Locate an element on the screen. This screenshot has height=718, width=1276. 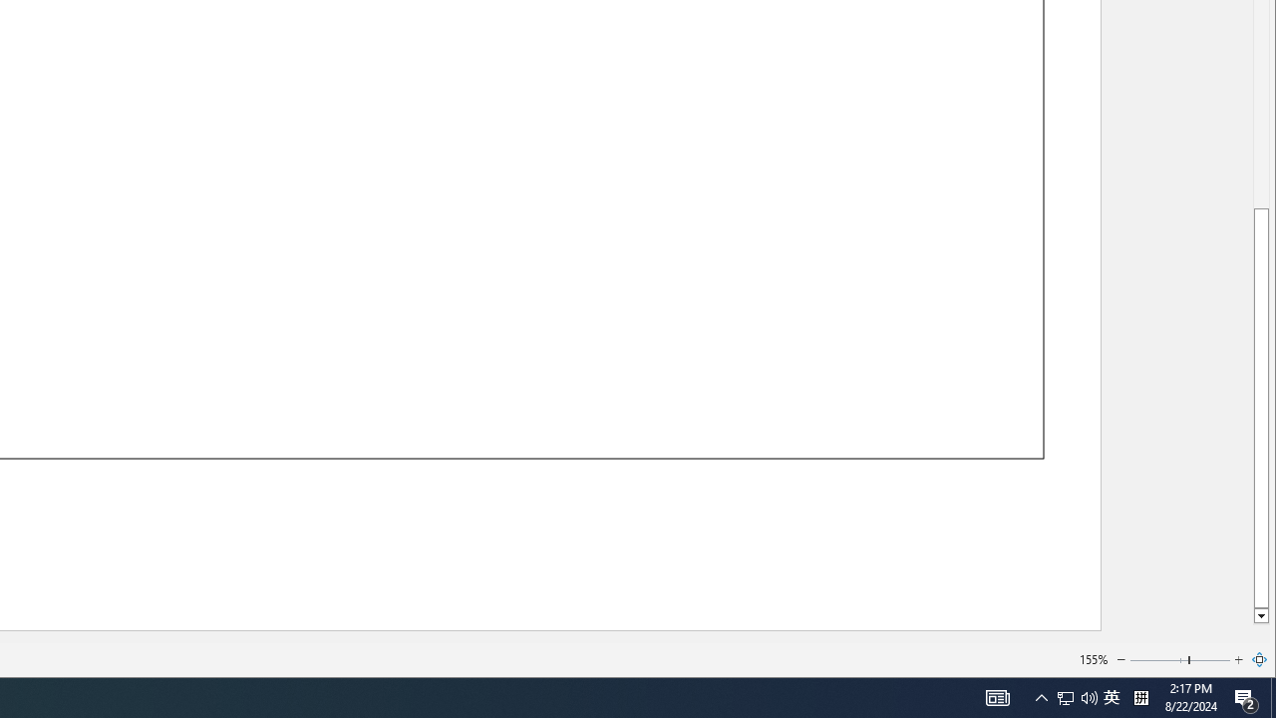
User Promoted Notification Area is located at coordinates (1077, 698).